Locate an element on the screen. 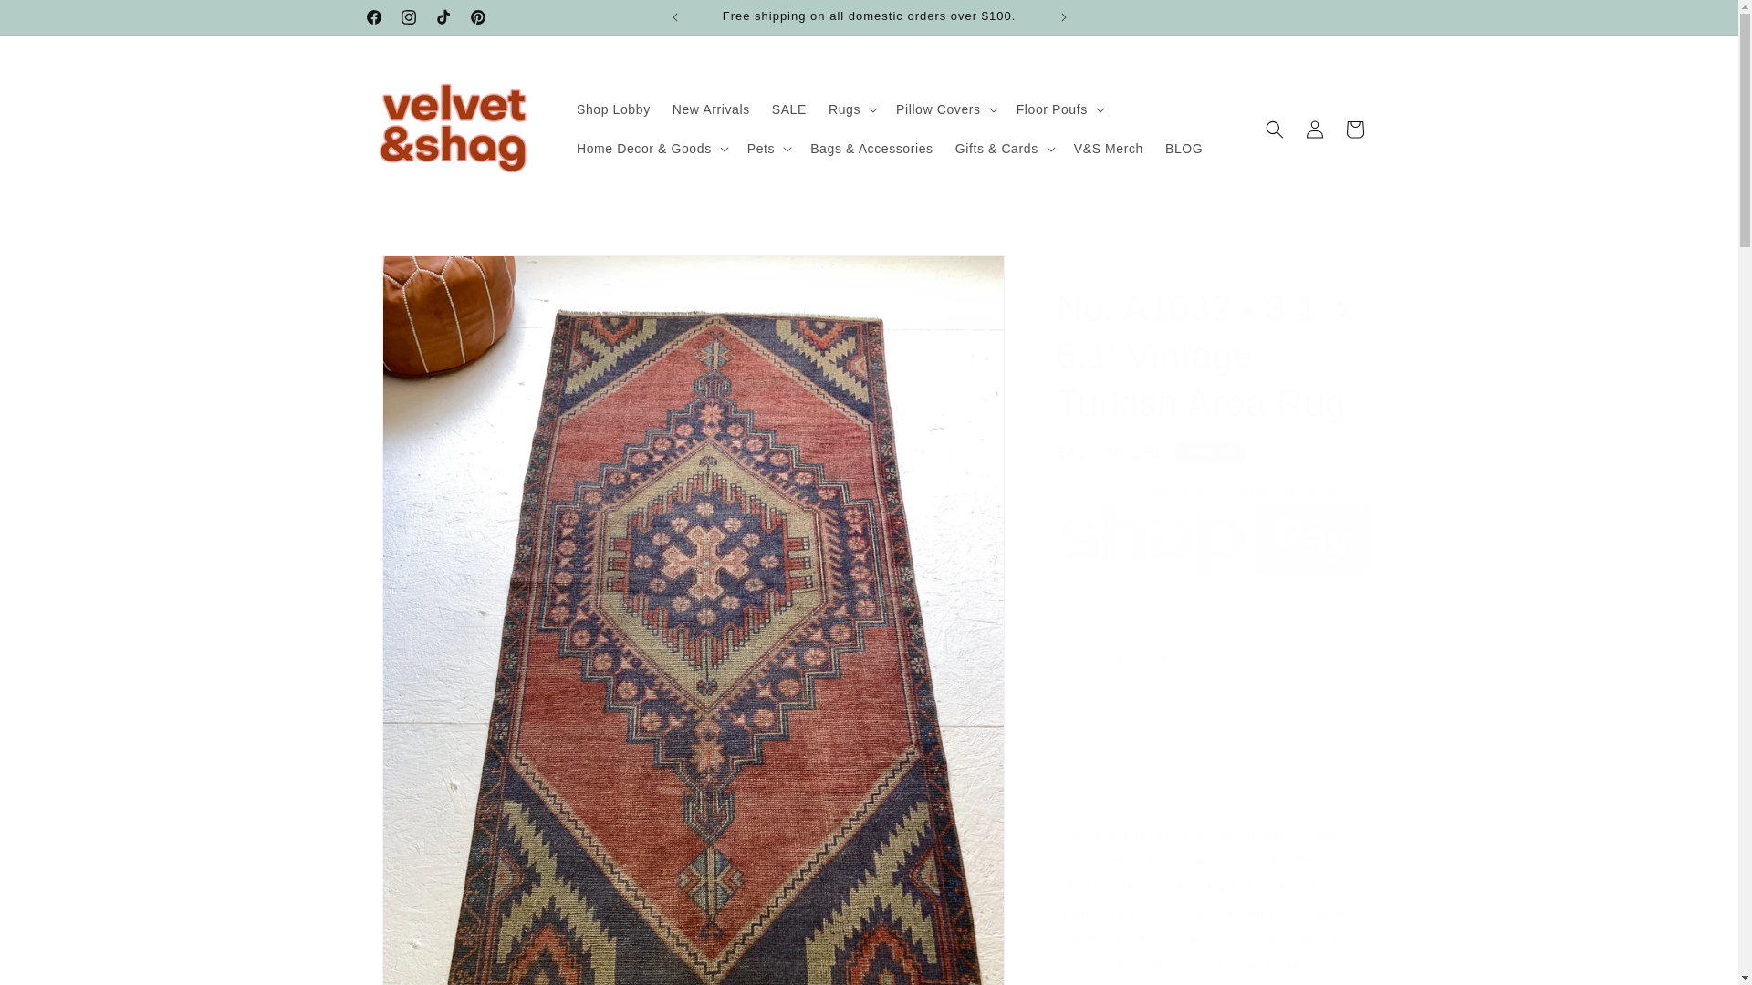 The image size is (1752, 985). Facebook is located at coordinates (372, 16).